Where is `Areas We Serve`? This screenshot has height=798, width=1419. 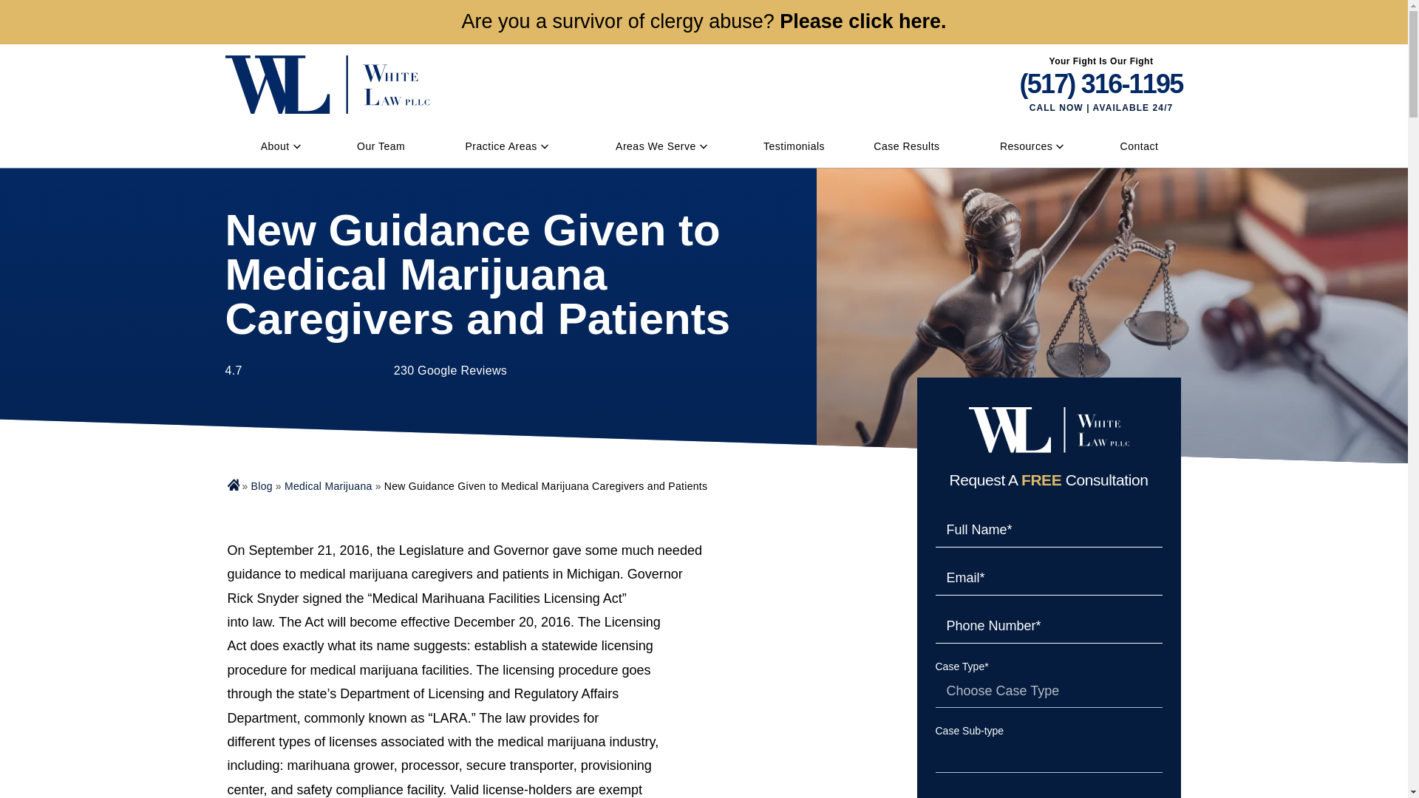 Areas We Serve is located at coordinates (656, 146).